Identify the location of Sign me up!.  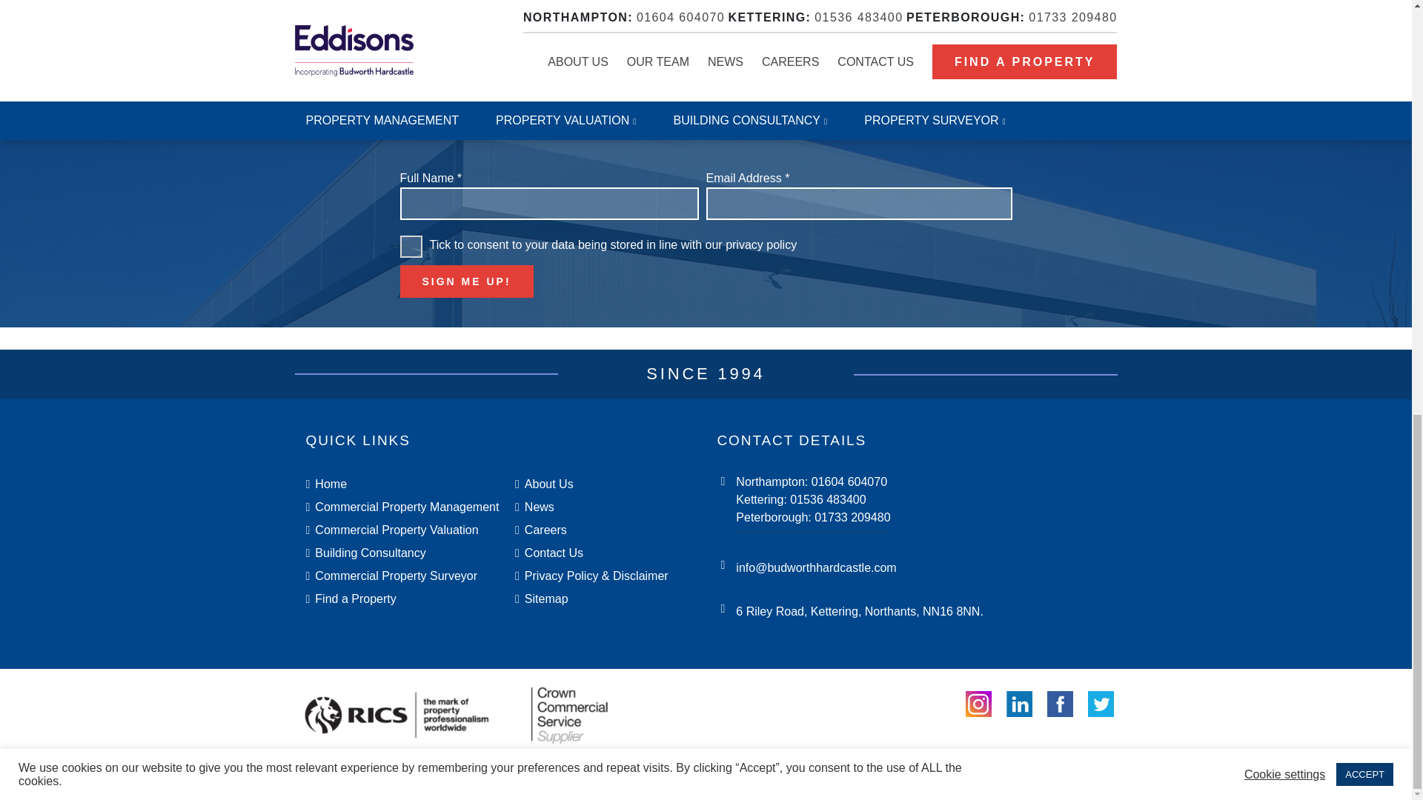
(467, 281).